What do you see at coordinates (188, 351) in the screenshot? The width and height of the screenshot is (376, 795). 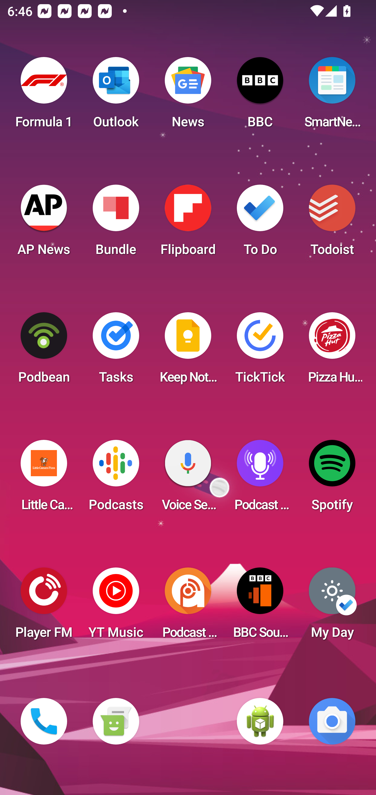 I see `Keep Notes` at bounding box center [188, 351].